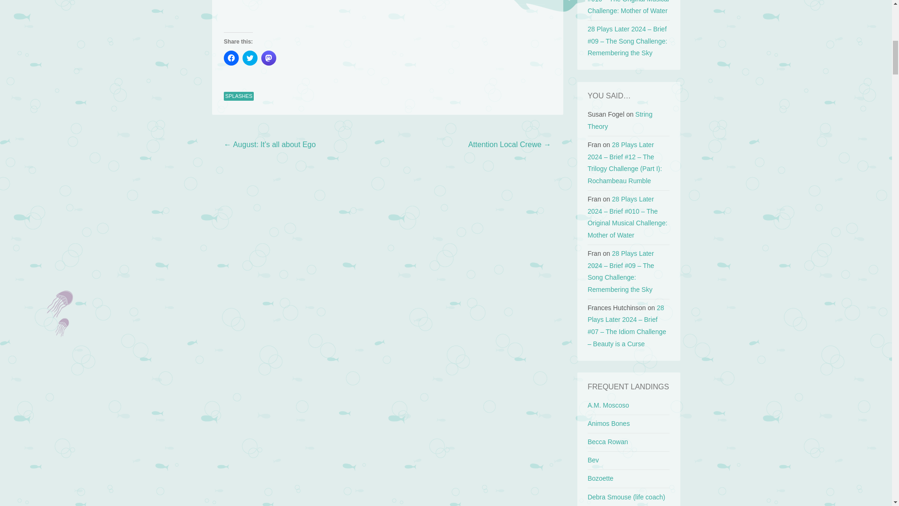 The width and height of the screenshot is (899, 506). Describe the element at coordinates (593, 460) in the screenshot. I see `Bev` at that location.